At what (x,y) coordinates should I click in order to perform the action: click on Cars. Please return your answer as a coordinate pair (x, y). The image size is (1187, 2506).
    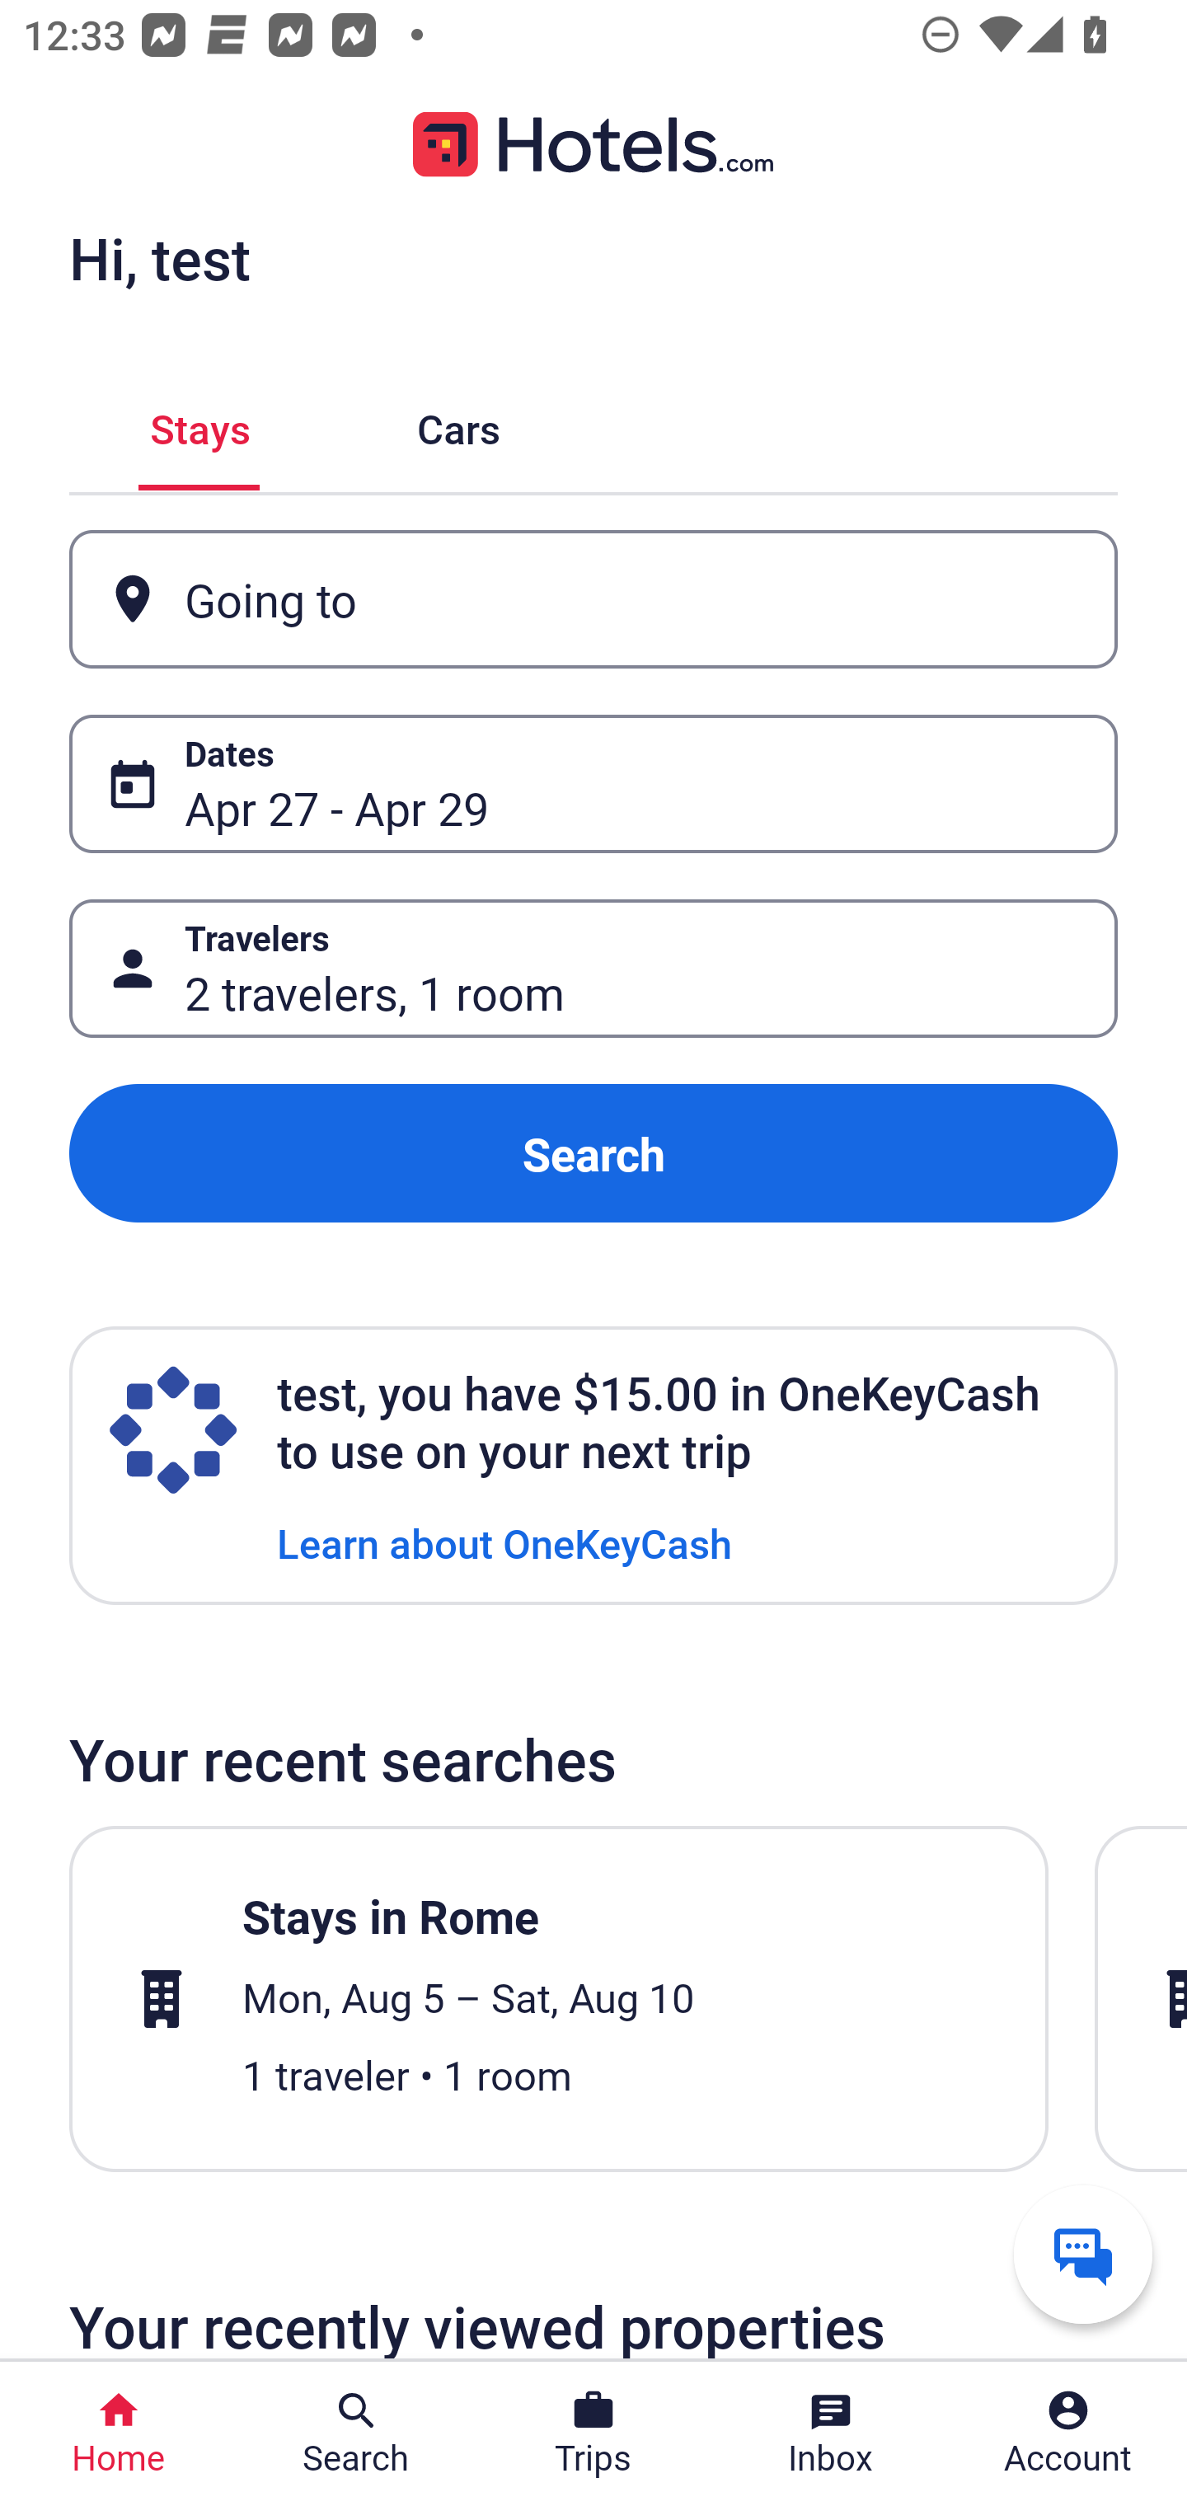
    Looking at the image, I should click on (458, 424).